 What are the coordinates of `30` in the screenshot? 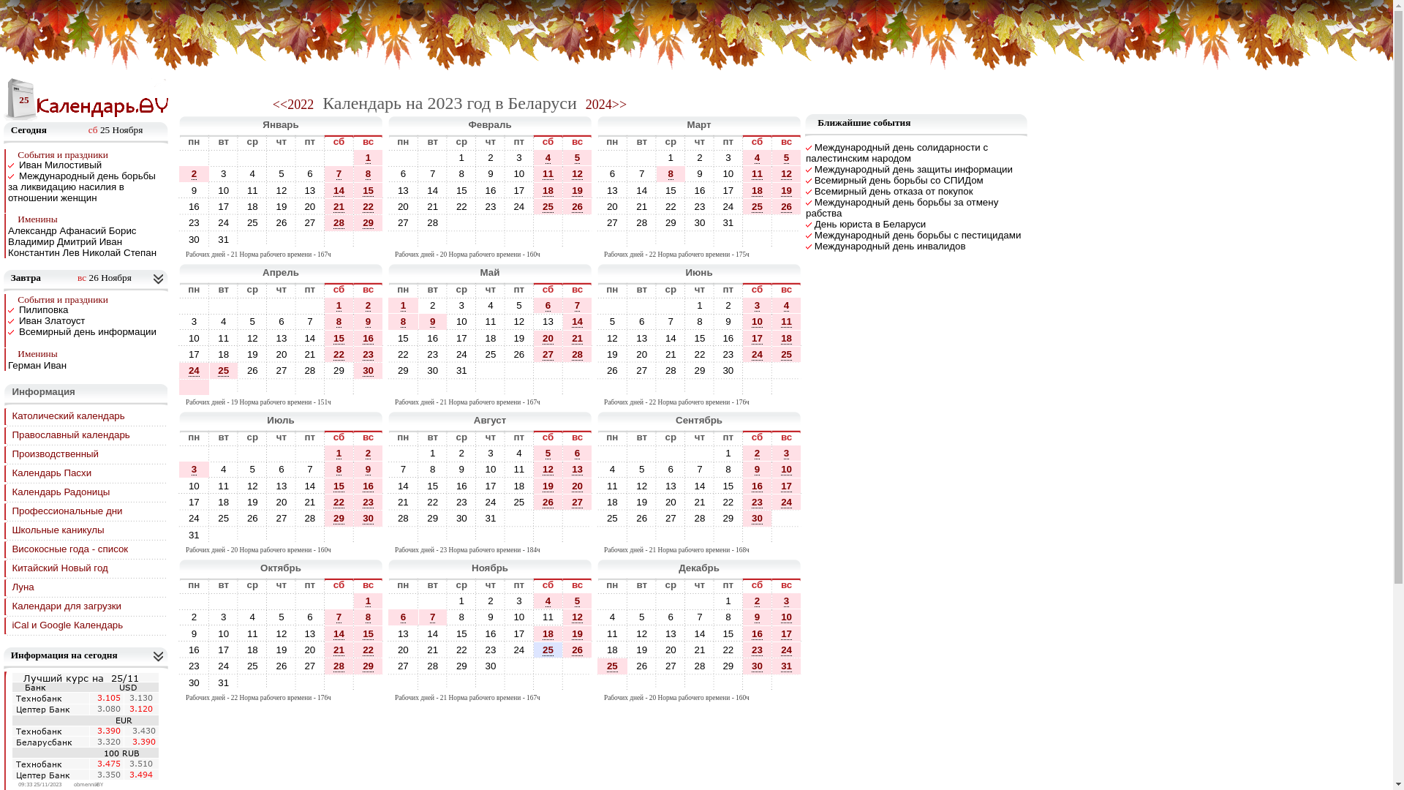 It's located at (462, 518).